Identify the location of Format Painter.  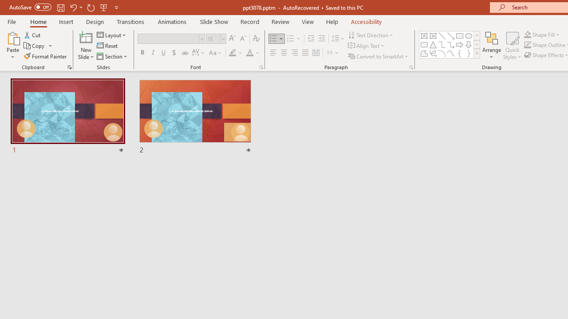
(46, 56).